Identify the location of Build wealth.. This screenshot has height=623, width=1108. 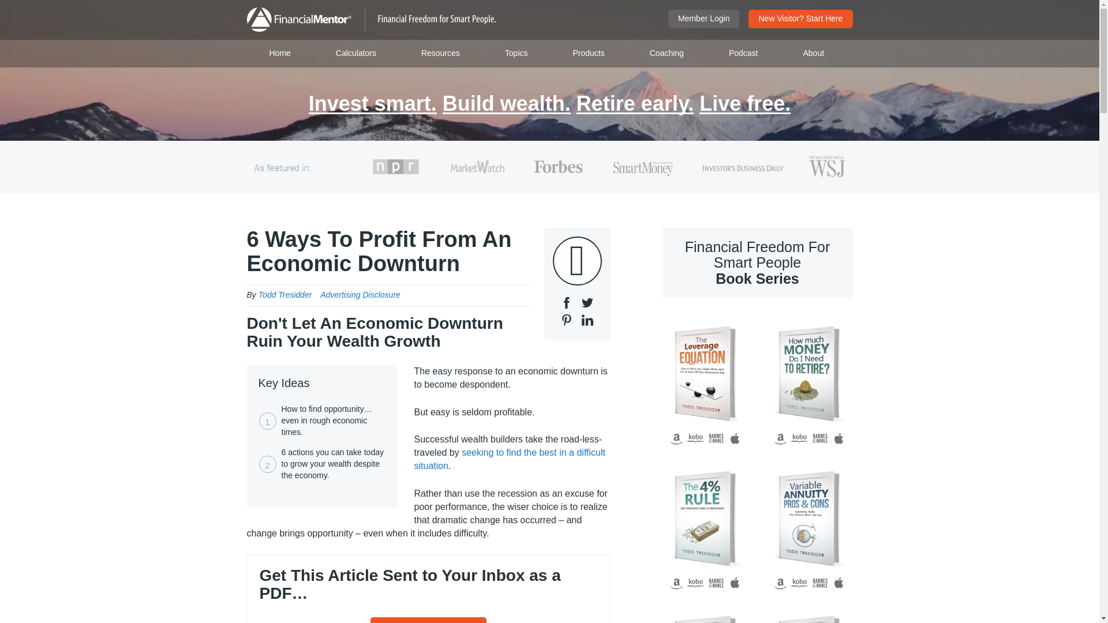
(506, 104).